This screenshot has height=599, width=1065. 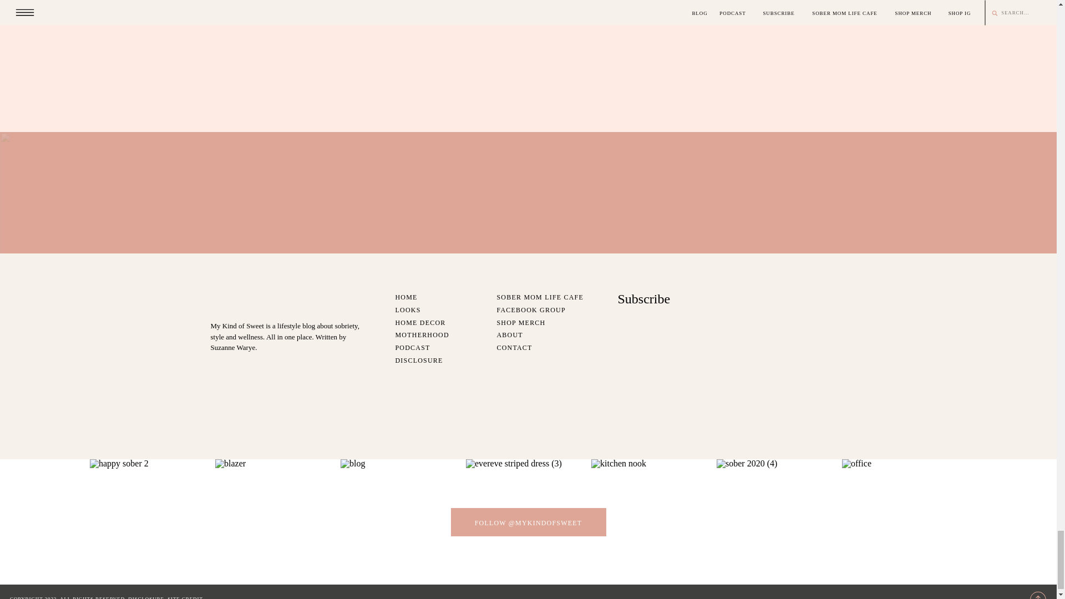 What do you see at coordinates (403, 522) in the screenshot?
I see `blog` at bounding box center [403, 522].